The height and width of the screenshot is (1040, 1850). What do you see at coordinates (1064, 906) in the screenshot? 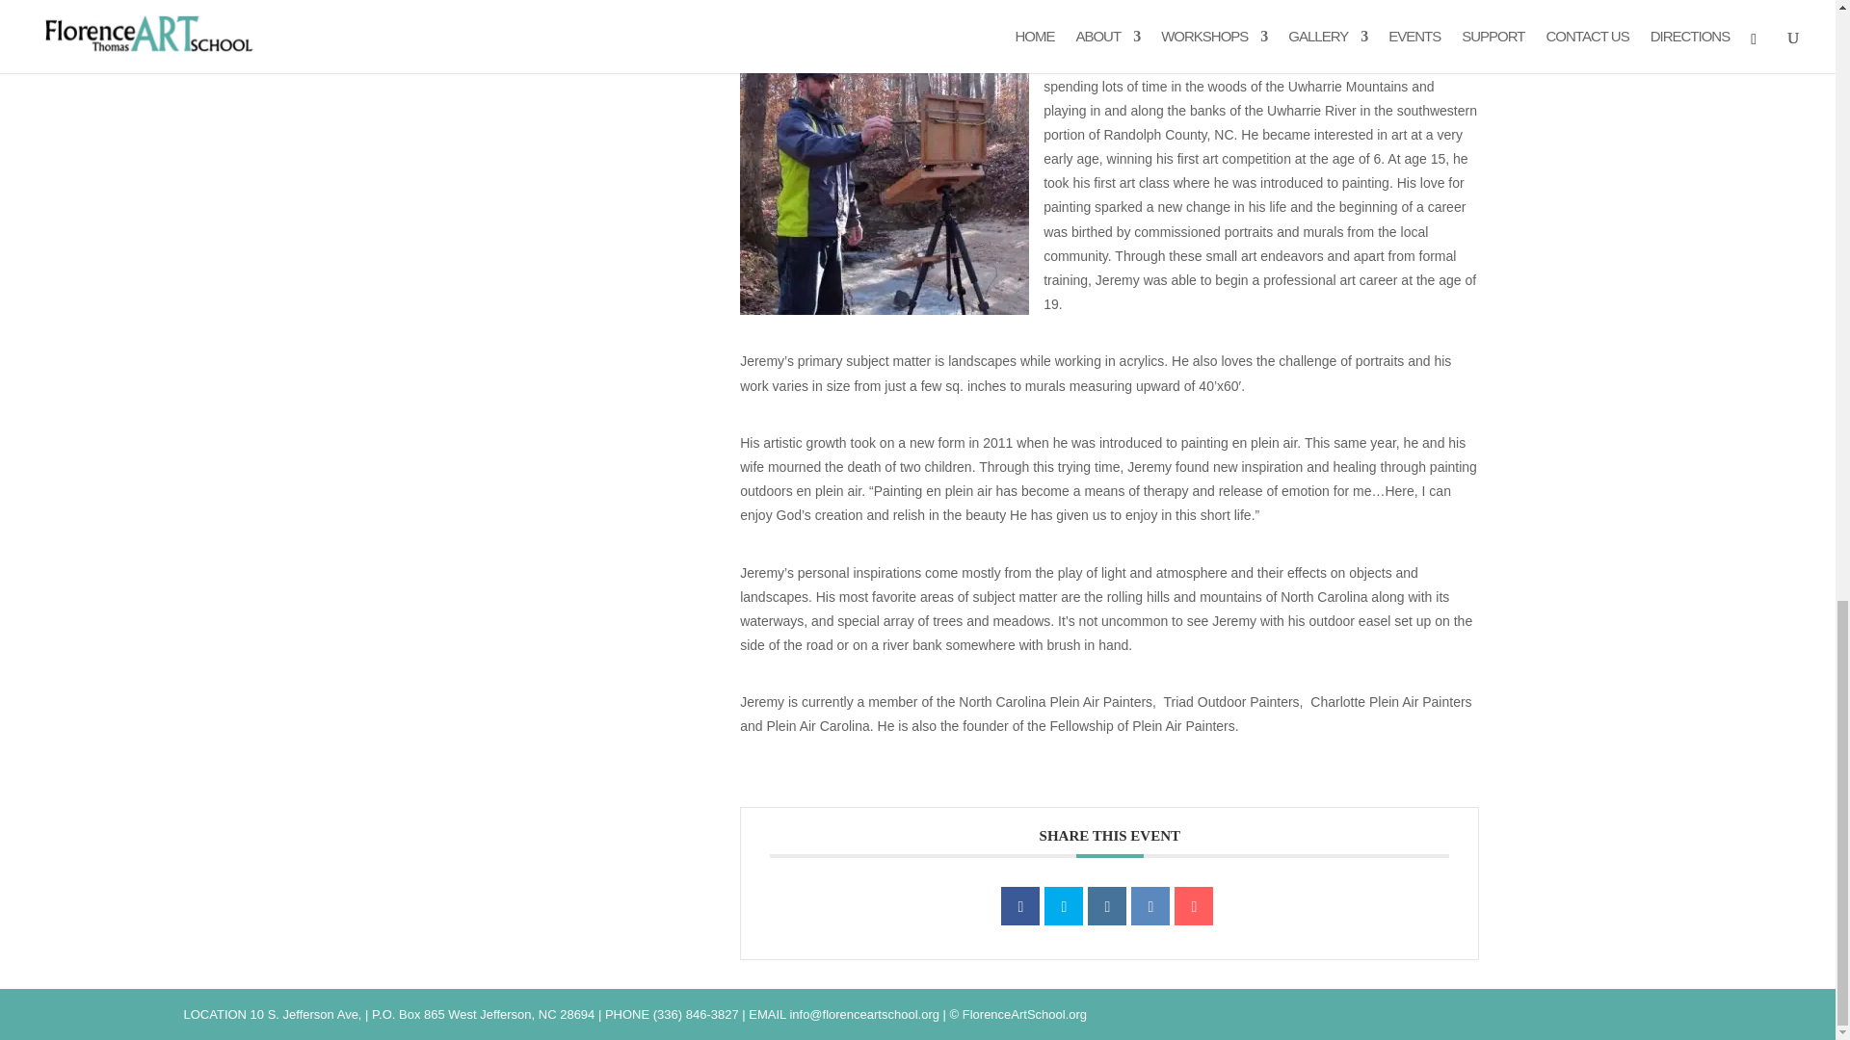
I see `Tweet` at bounding box center [1064, 906].